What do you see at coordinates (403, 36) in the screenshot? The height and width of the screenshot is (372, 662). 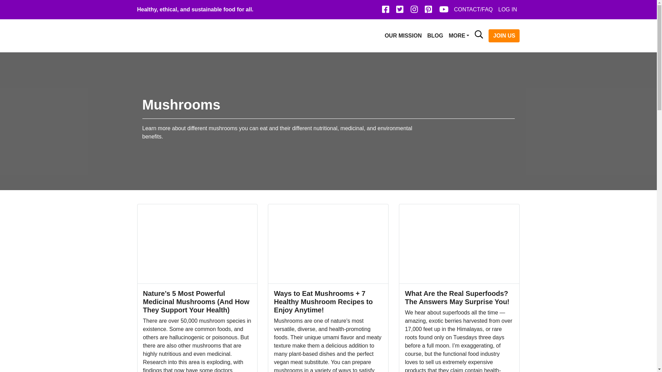 I see `Our Mission` at bounding box center [403, 36].